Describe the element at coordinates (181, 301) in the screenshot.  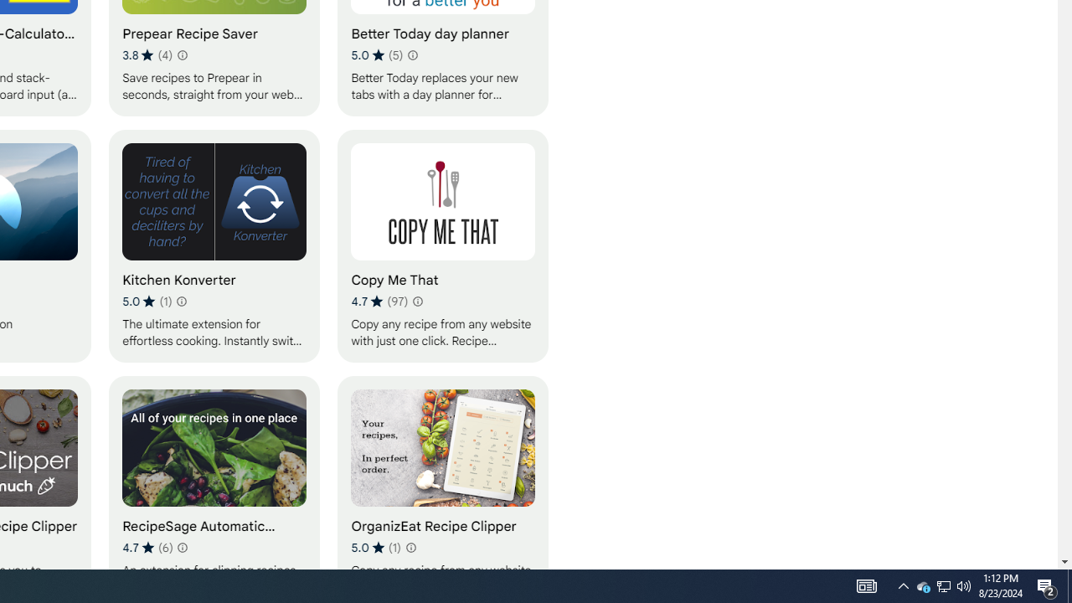
I see `Learn more about results and reviews "Kitchen Konverter"` at that location.